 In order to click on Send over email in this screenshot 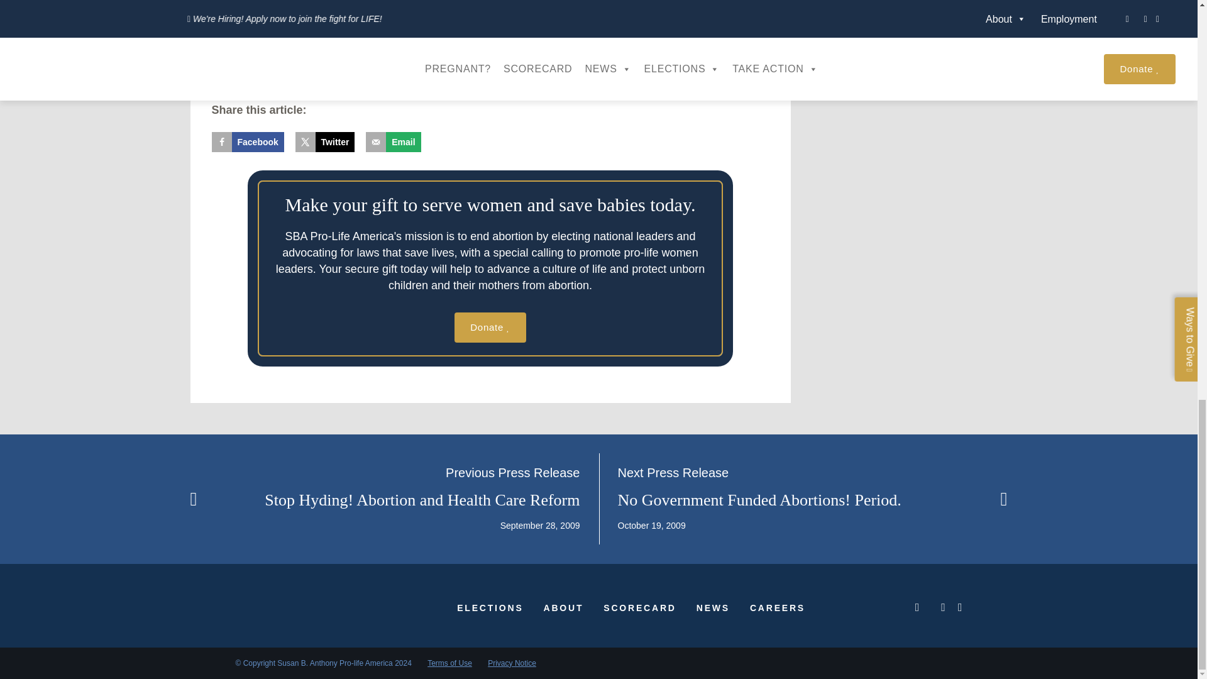, I will do `click(392, 141)`.